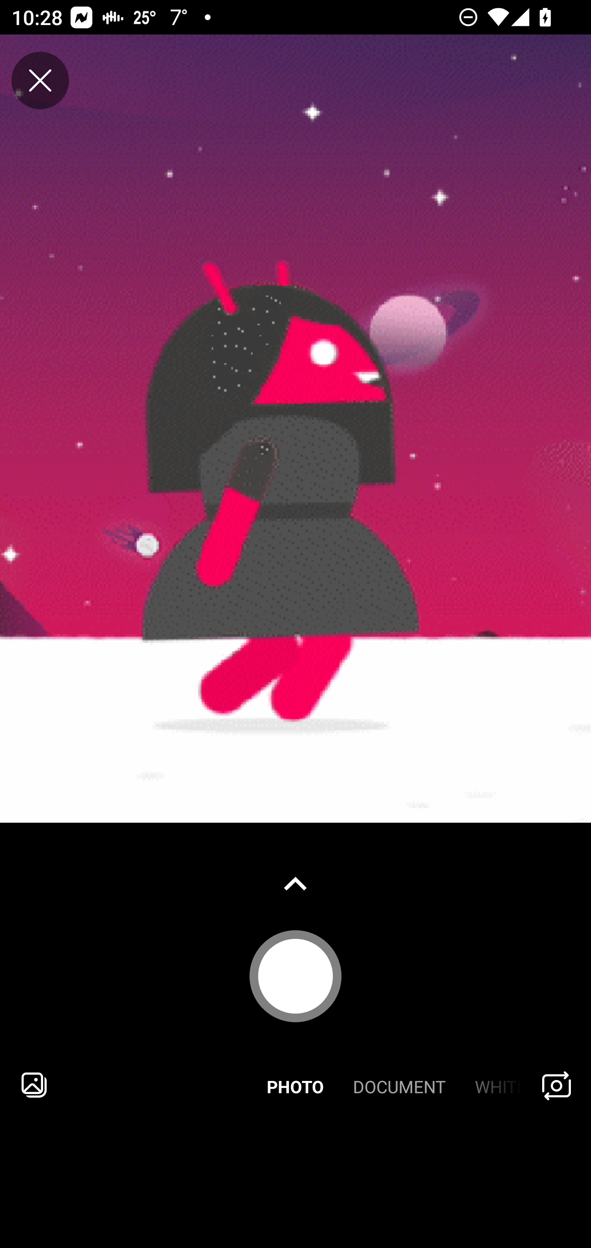 The height and width of the screenshot is (1248, 591). Describe the element at coordinates (295, 1085) in the screenshot. I see `PHOTO` at that location.